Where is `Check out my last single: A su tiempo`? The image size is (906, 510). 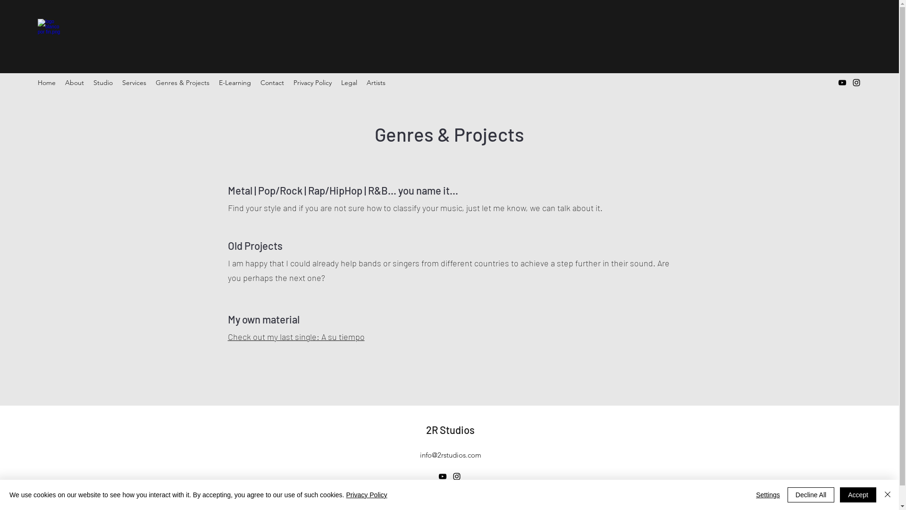
Check out my last single: A su tiempo is located at coordinates (296, 337).